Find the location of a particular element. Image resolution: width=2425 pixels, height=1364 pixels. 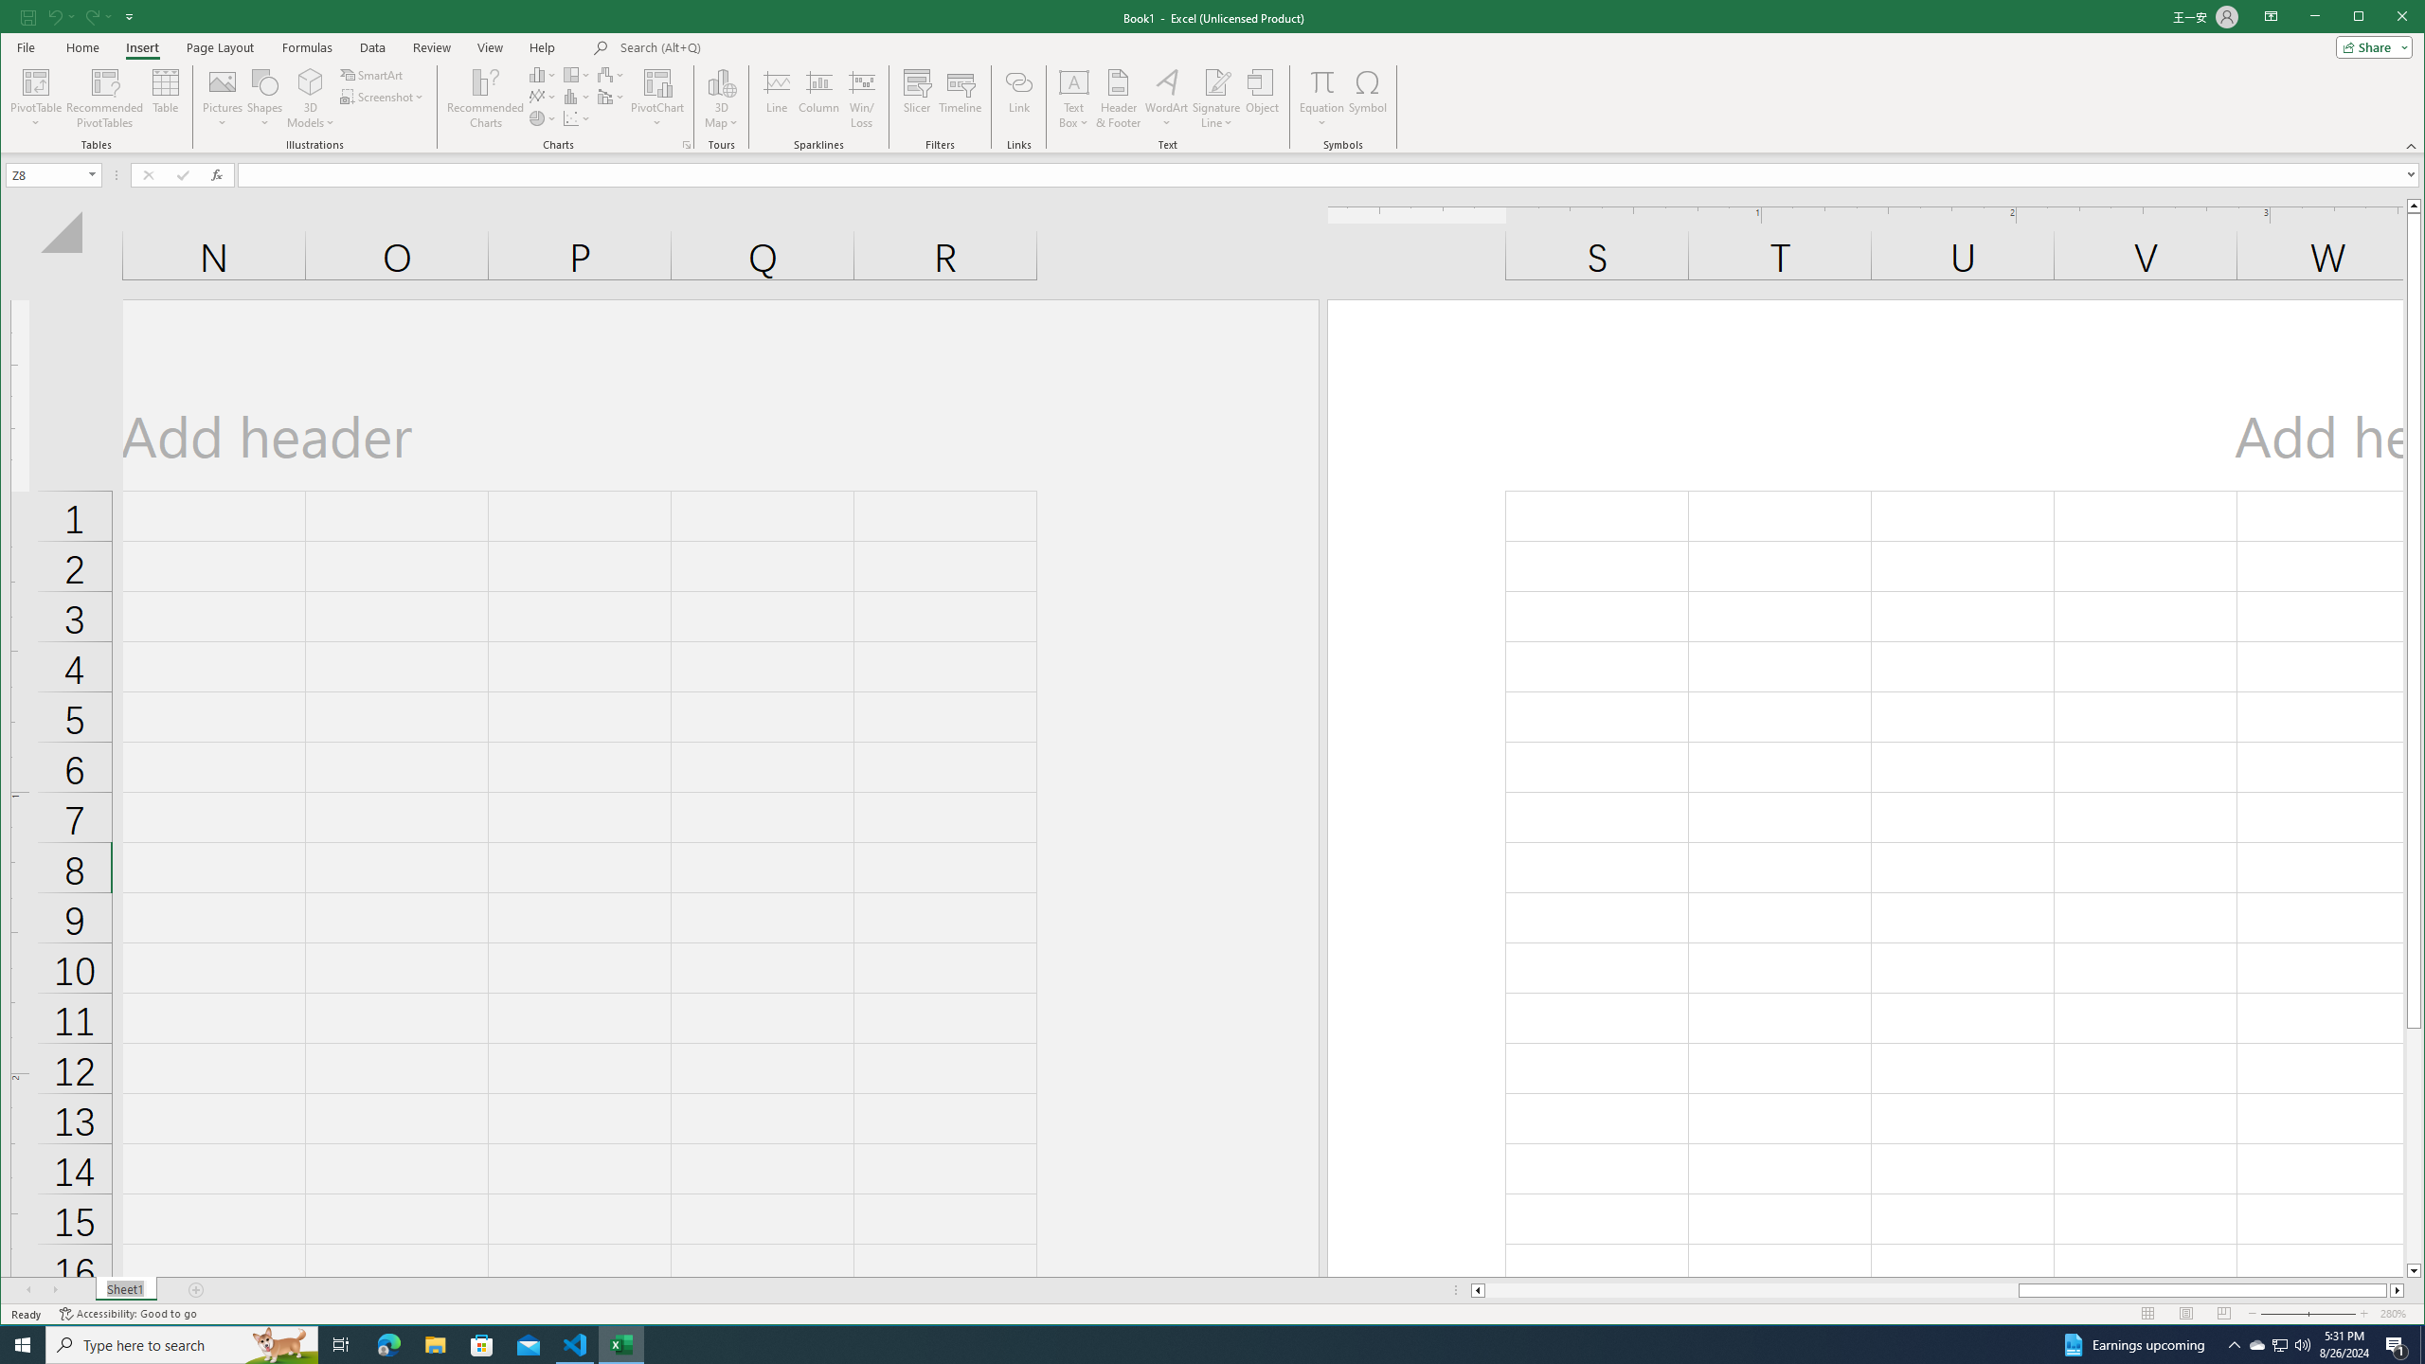

3D Map is located at coordinates (721, 81).